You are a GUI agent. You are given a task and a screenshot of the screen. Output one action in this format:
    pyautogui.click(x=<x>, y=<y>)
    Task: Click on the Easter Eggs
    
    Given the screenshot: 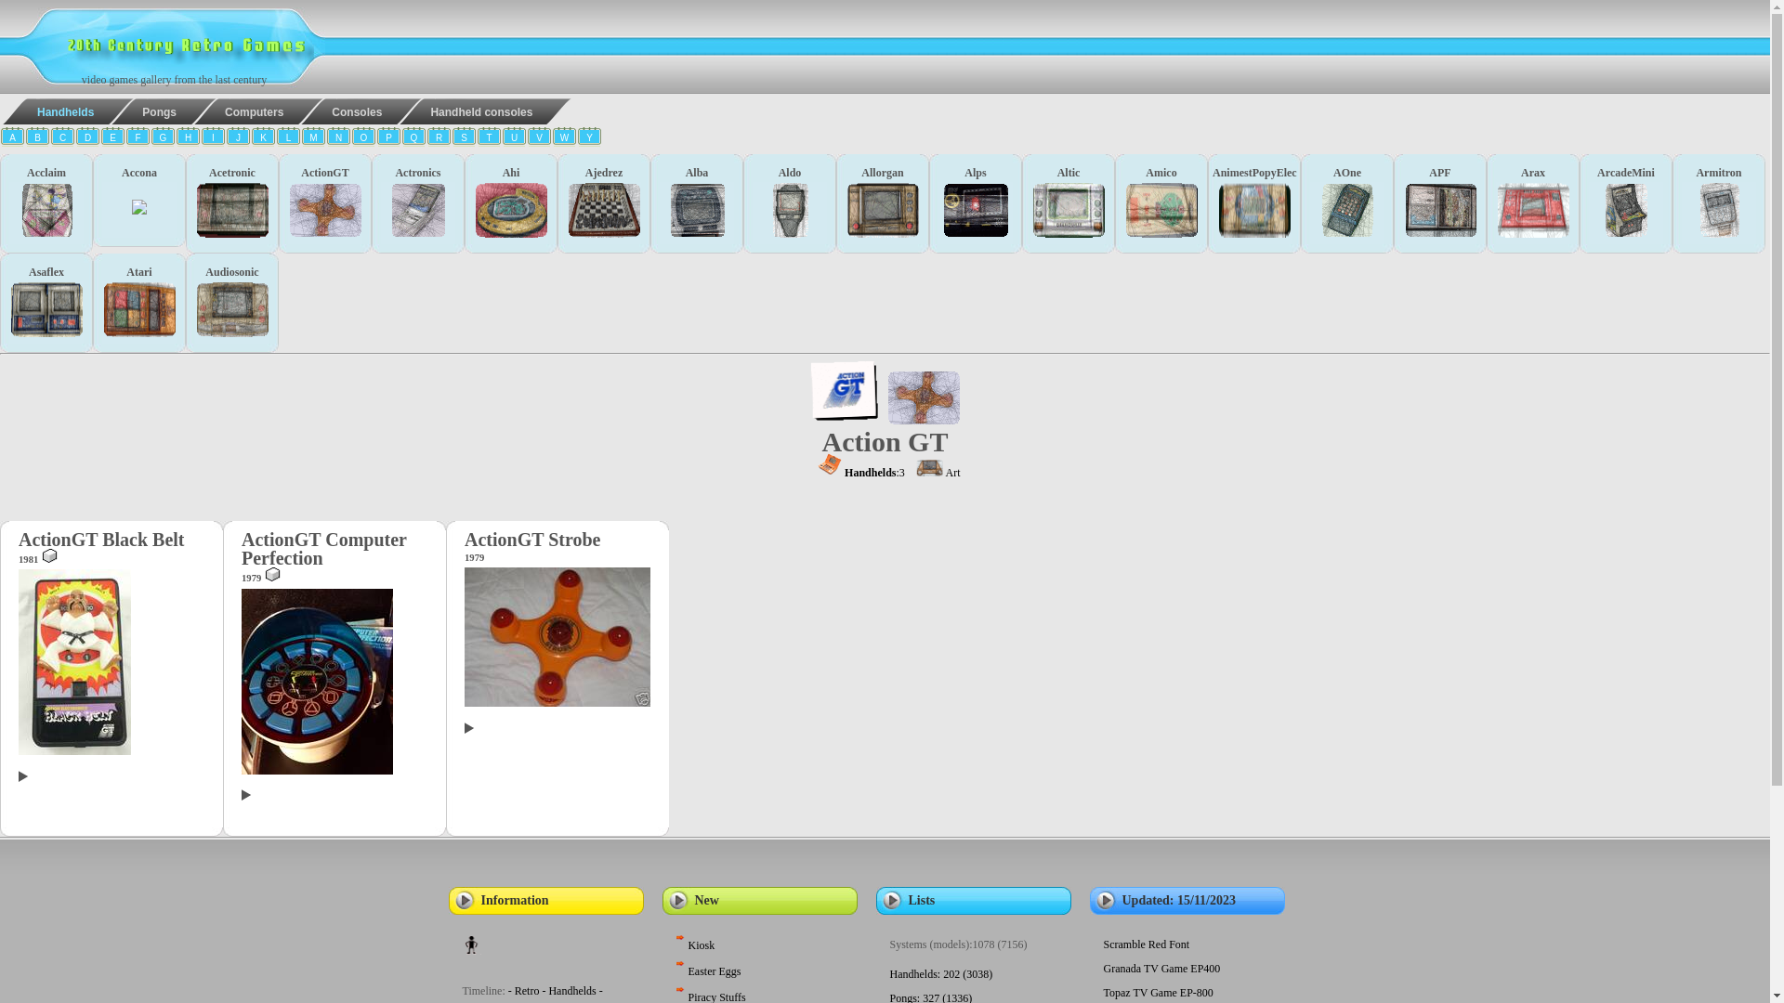 What is the action you would take?
    pyautogui.click(x=709, y=971)
    